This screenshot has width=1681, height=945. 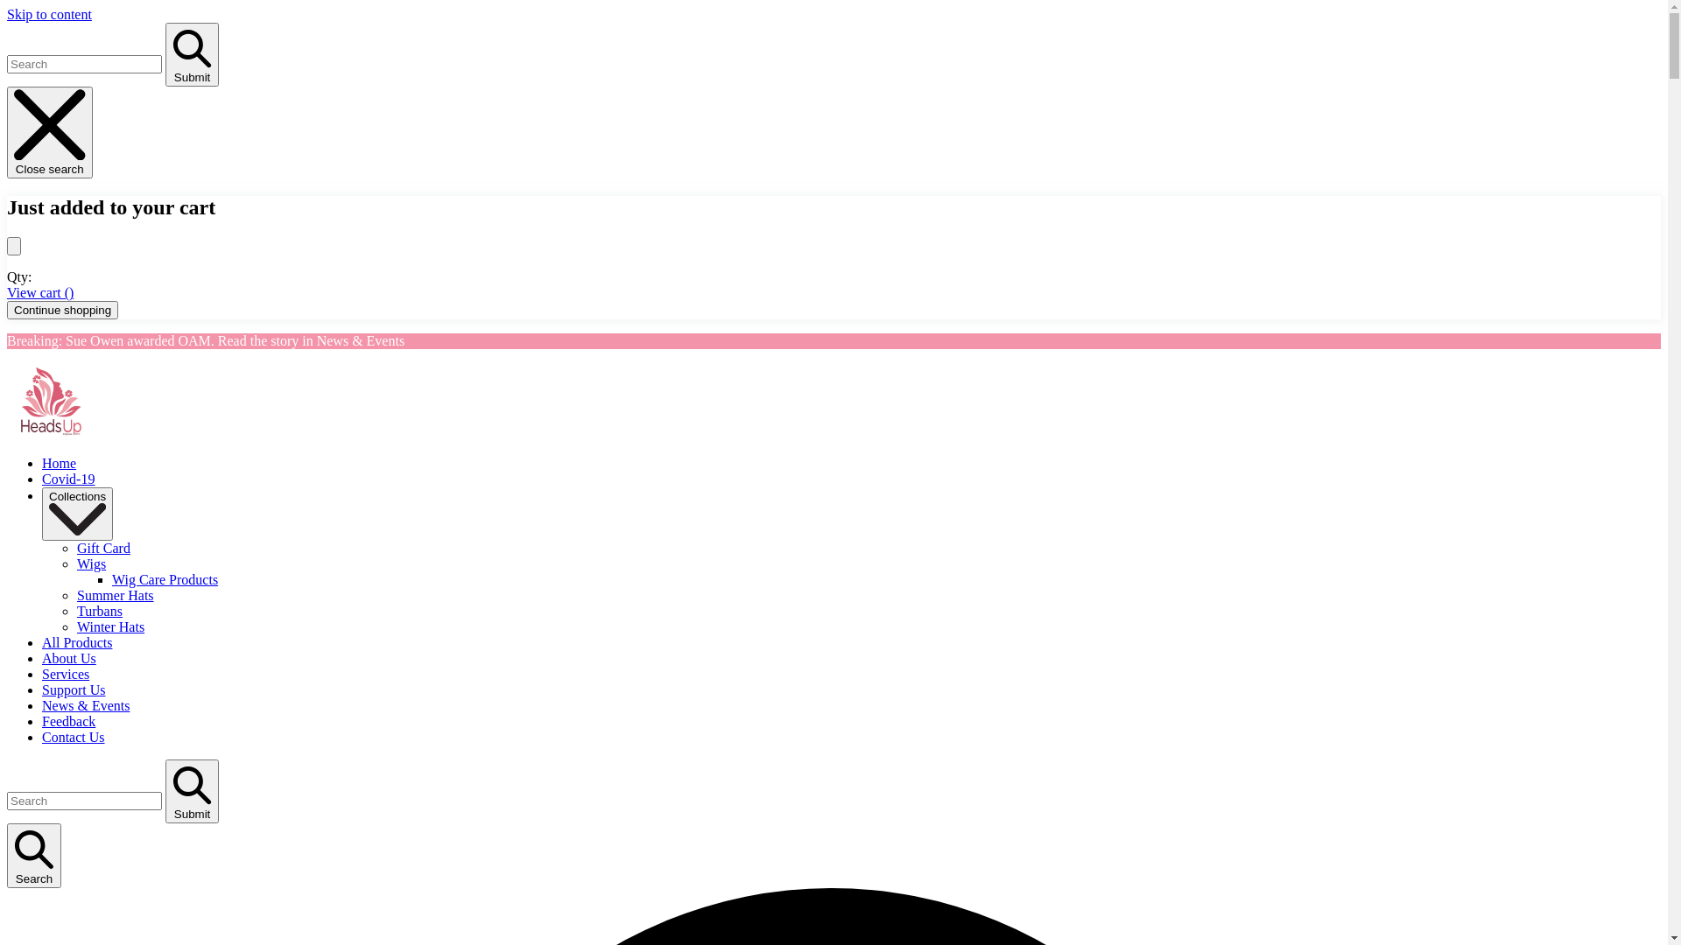 What do you see at coordinates (60, 464) in the screenshot?
I see `Home` at bounding box center [60, 464].